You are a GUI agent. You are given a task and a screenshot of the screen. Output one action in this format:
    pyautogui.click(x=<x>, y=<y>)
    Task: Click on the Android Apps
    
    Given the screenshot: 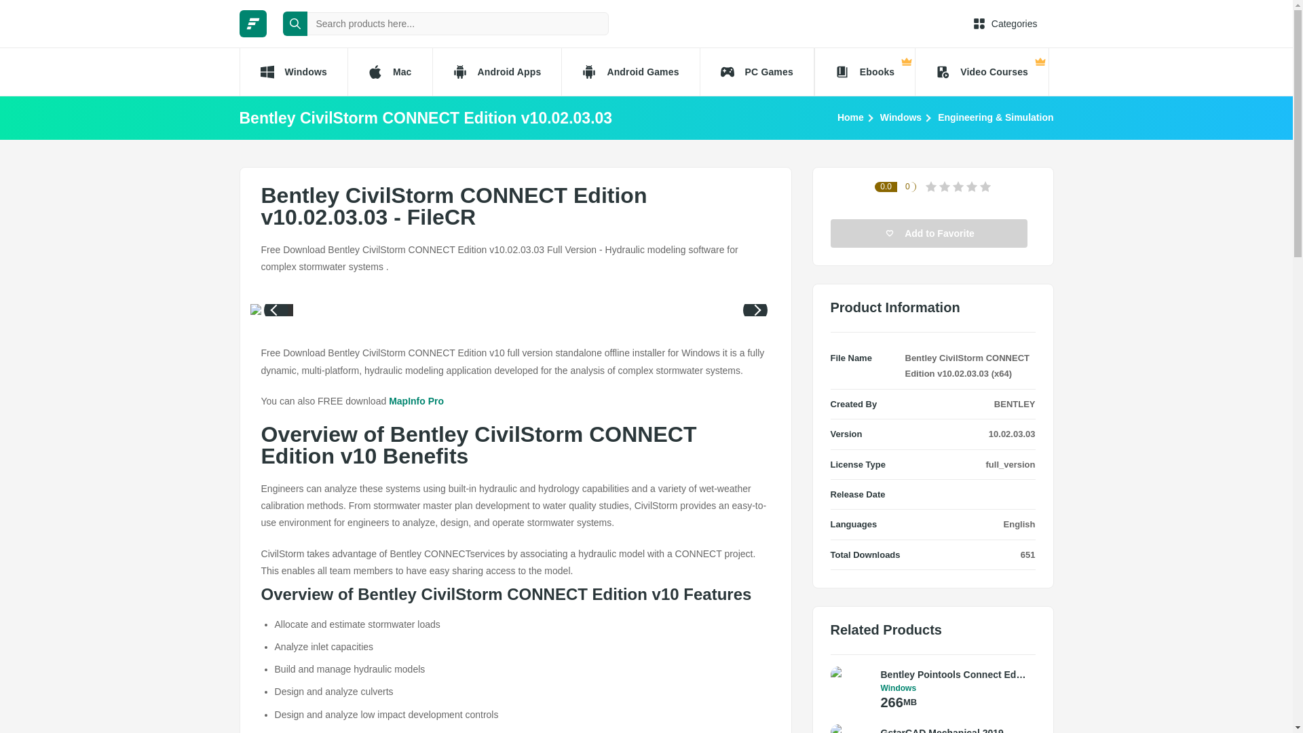 What is the action you would take?
    pyautogui.click(x=497, y=72)
    